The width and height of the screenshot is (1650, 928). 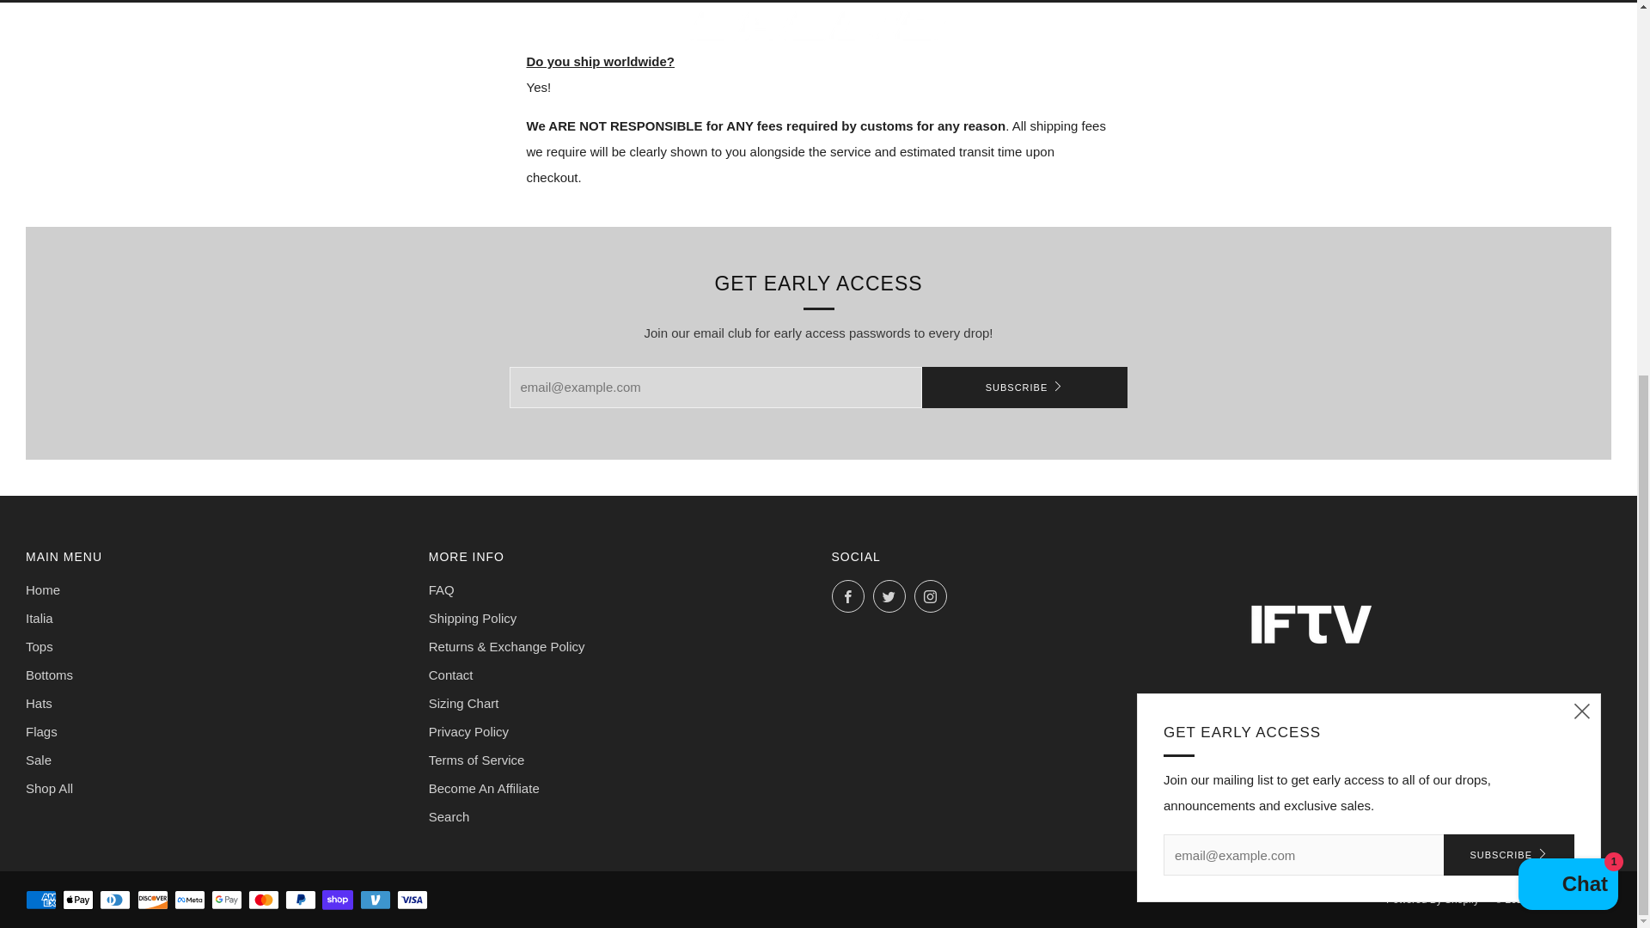 I want to click on Italia, so click(x=40, y=617).